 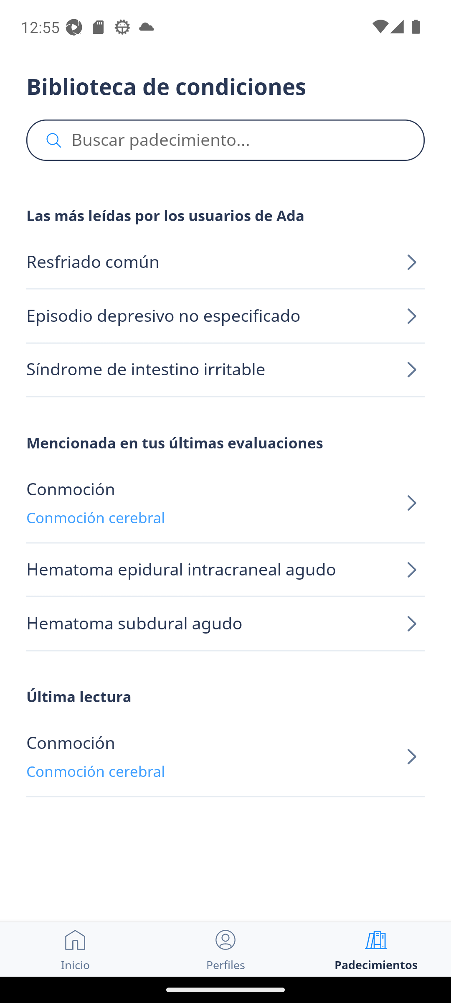 I want to click on Perfiles, so click(x=225, y=950).